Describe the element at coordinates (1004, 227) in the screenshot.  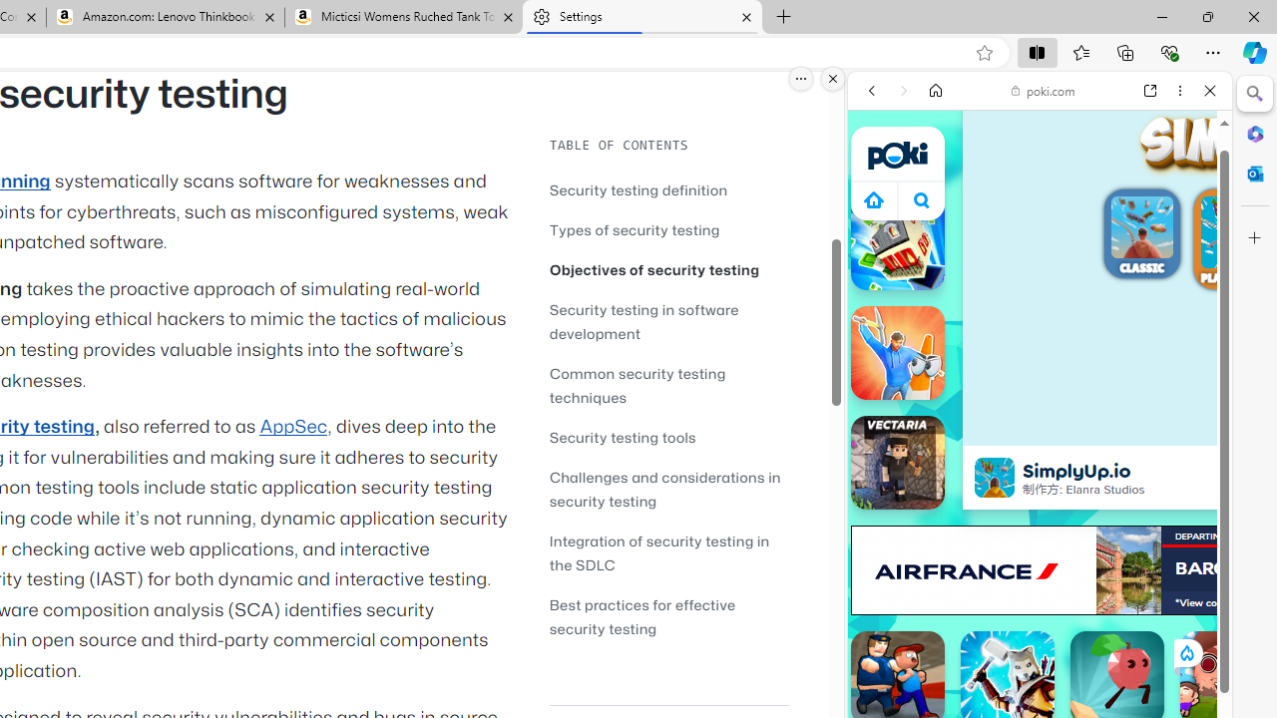
I see `Search Filter, VIDEOS` at that location.